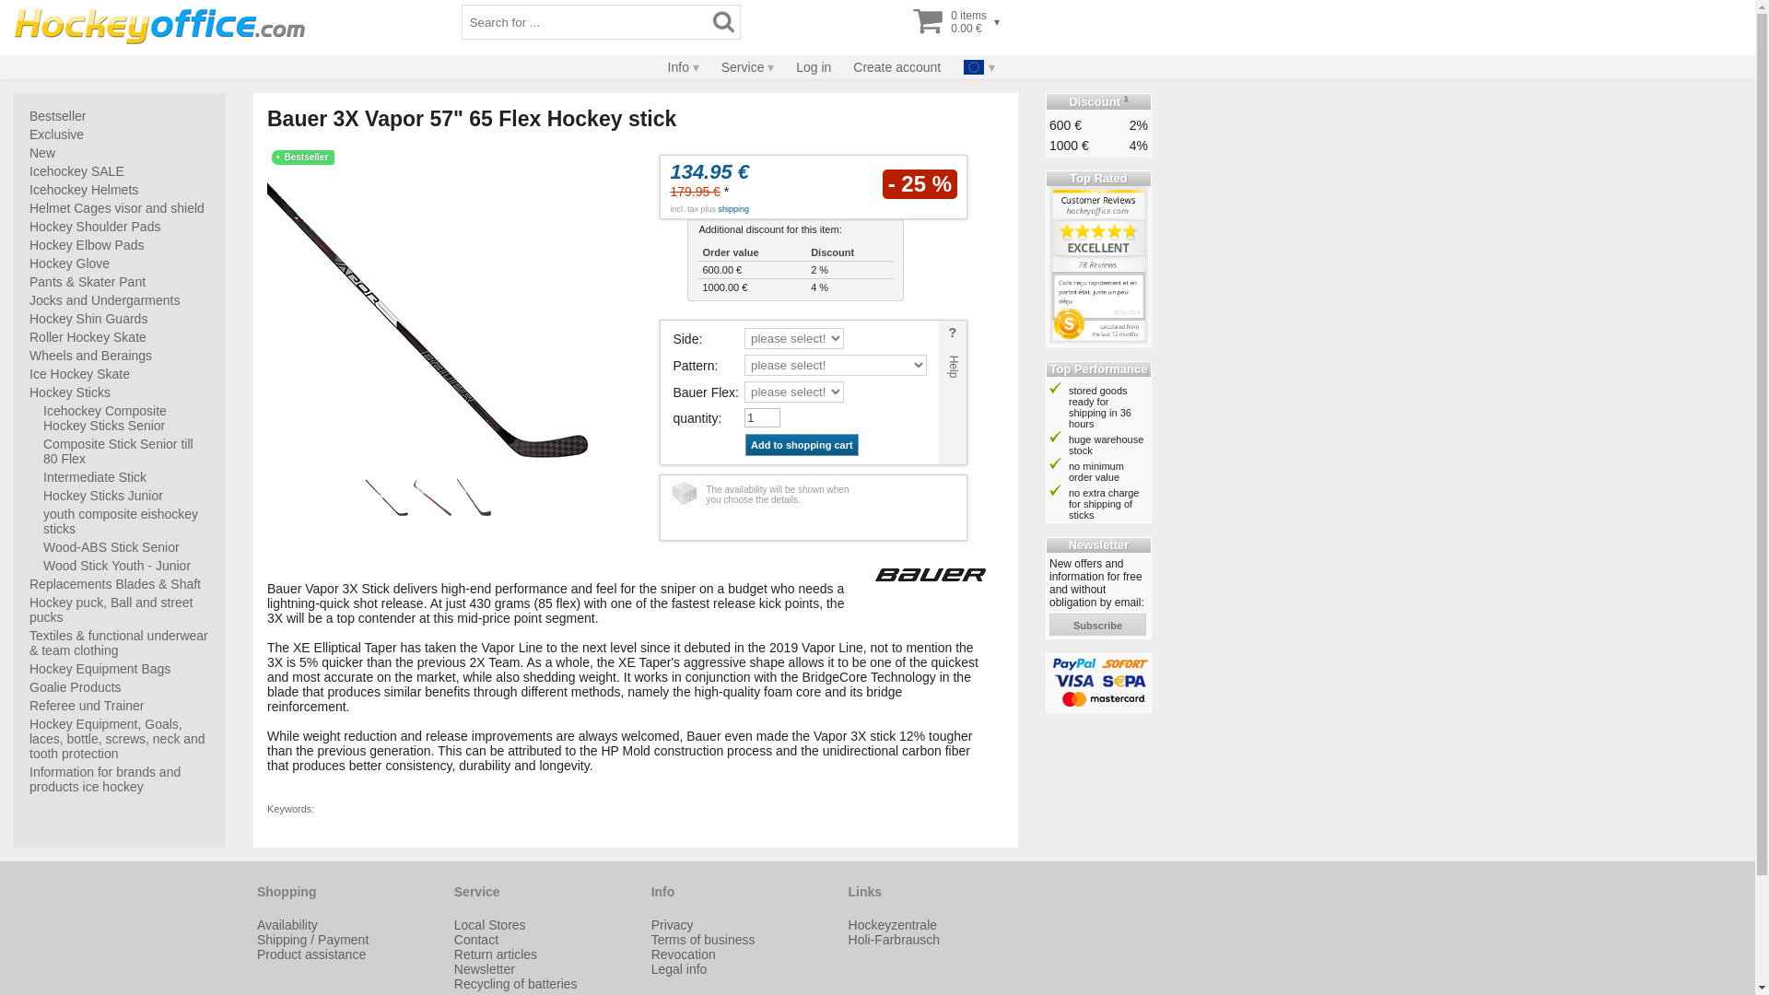 The height and width of the screenshot is (995, 1769). I want to click on Show shopping cart, so click(951, 22).